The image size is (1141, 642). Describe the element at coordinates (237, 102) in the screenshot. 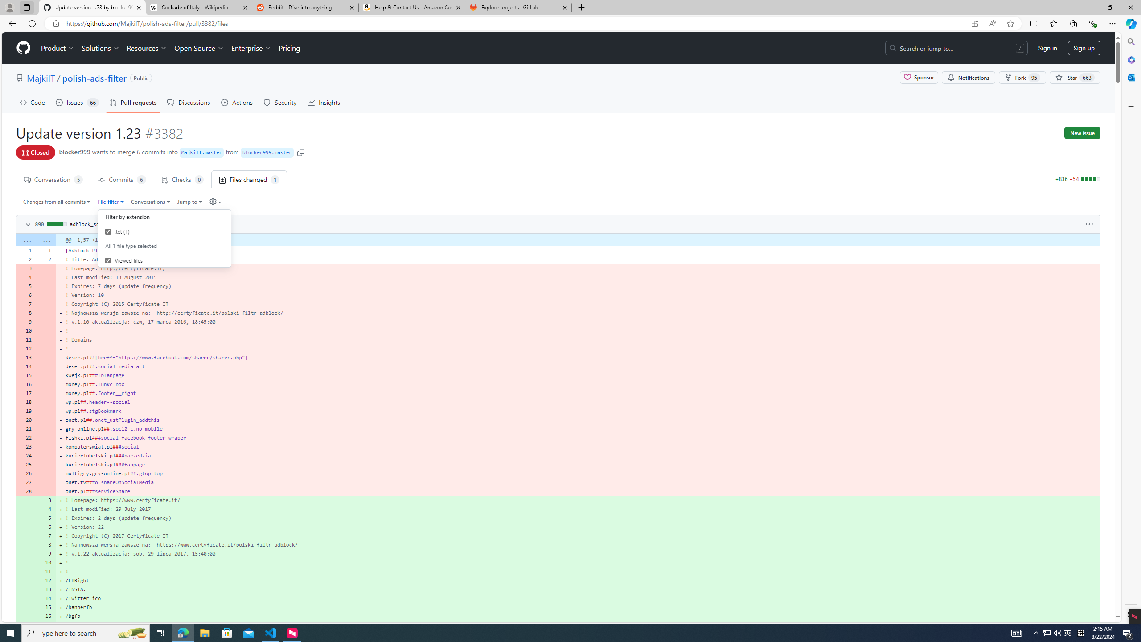

I see `Actions` at that location.